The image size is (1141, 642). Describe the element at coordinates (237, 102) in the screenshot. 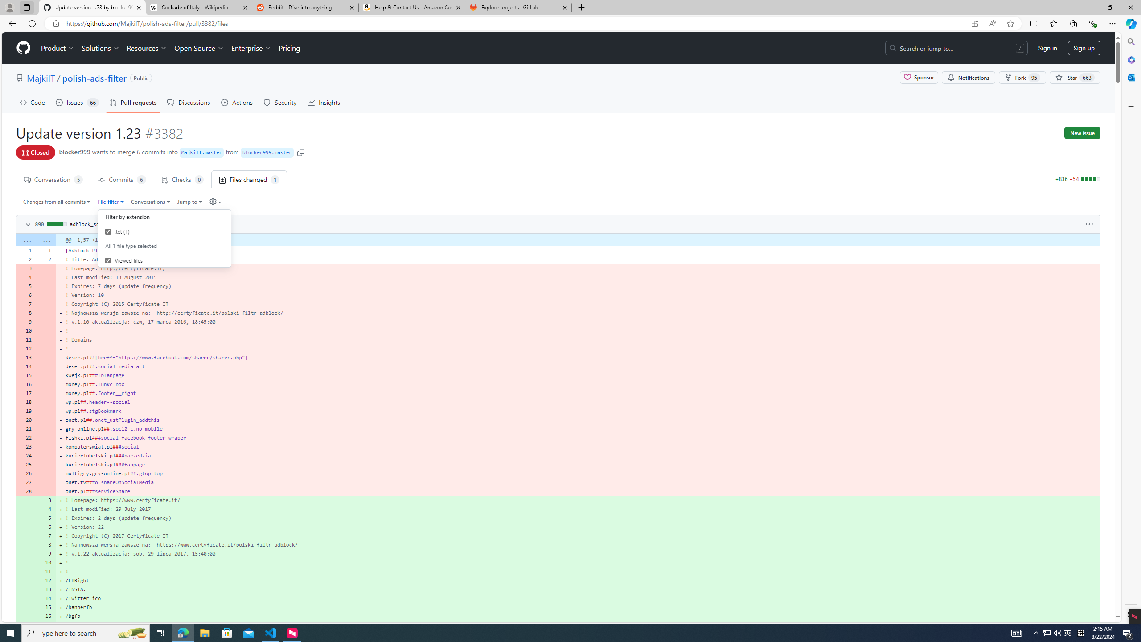

I see `Actions` at that location.